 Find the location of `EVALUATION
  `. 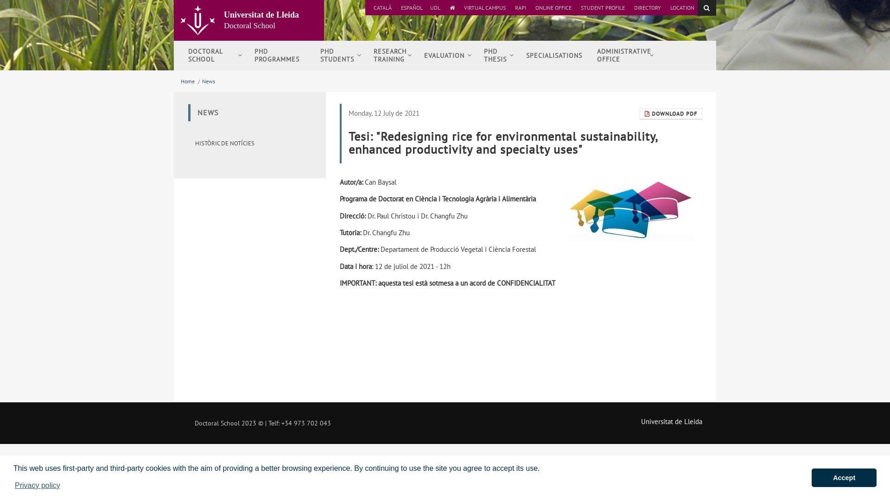

EVALUATION
   is located at coordinates (447, 56).